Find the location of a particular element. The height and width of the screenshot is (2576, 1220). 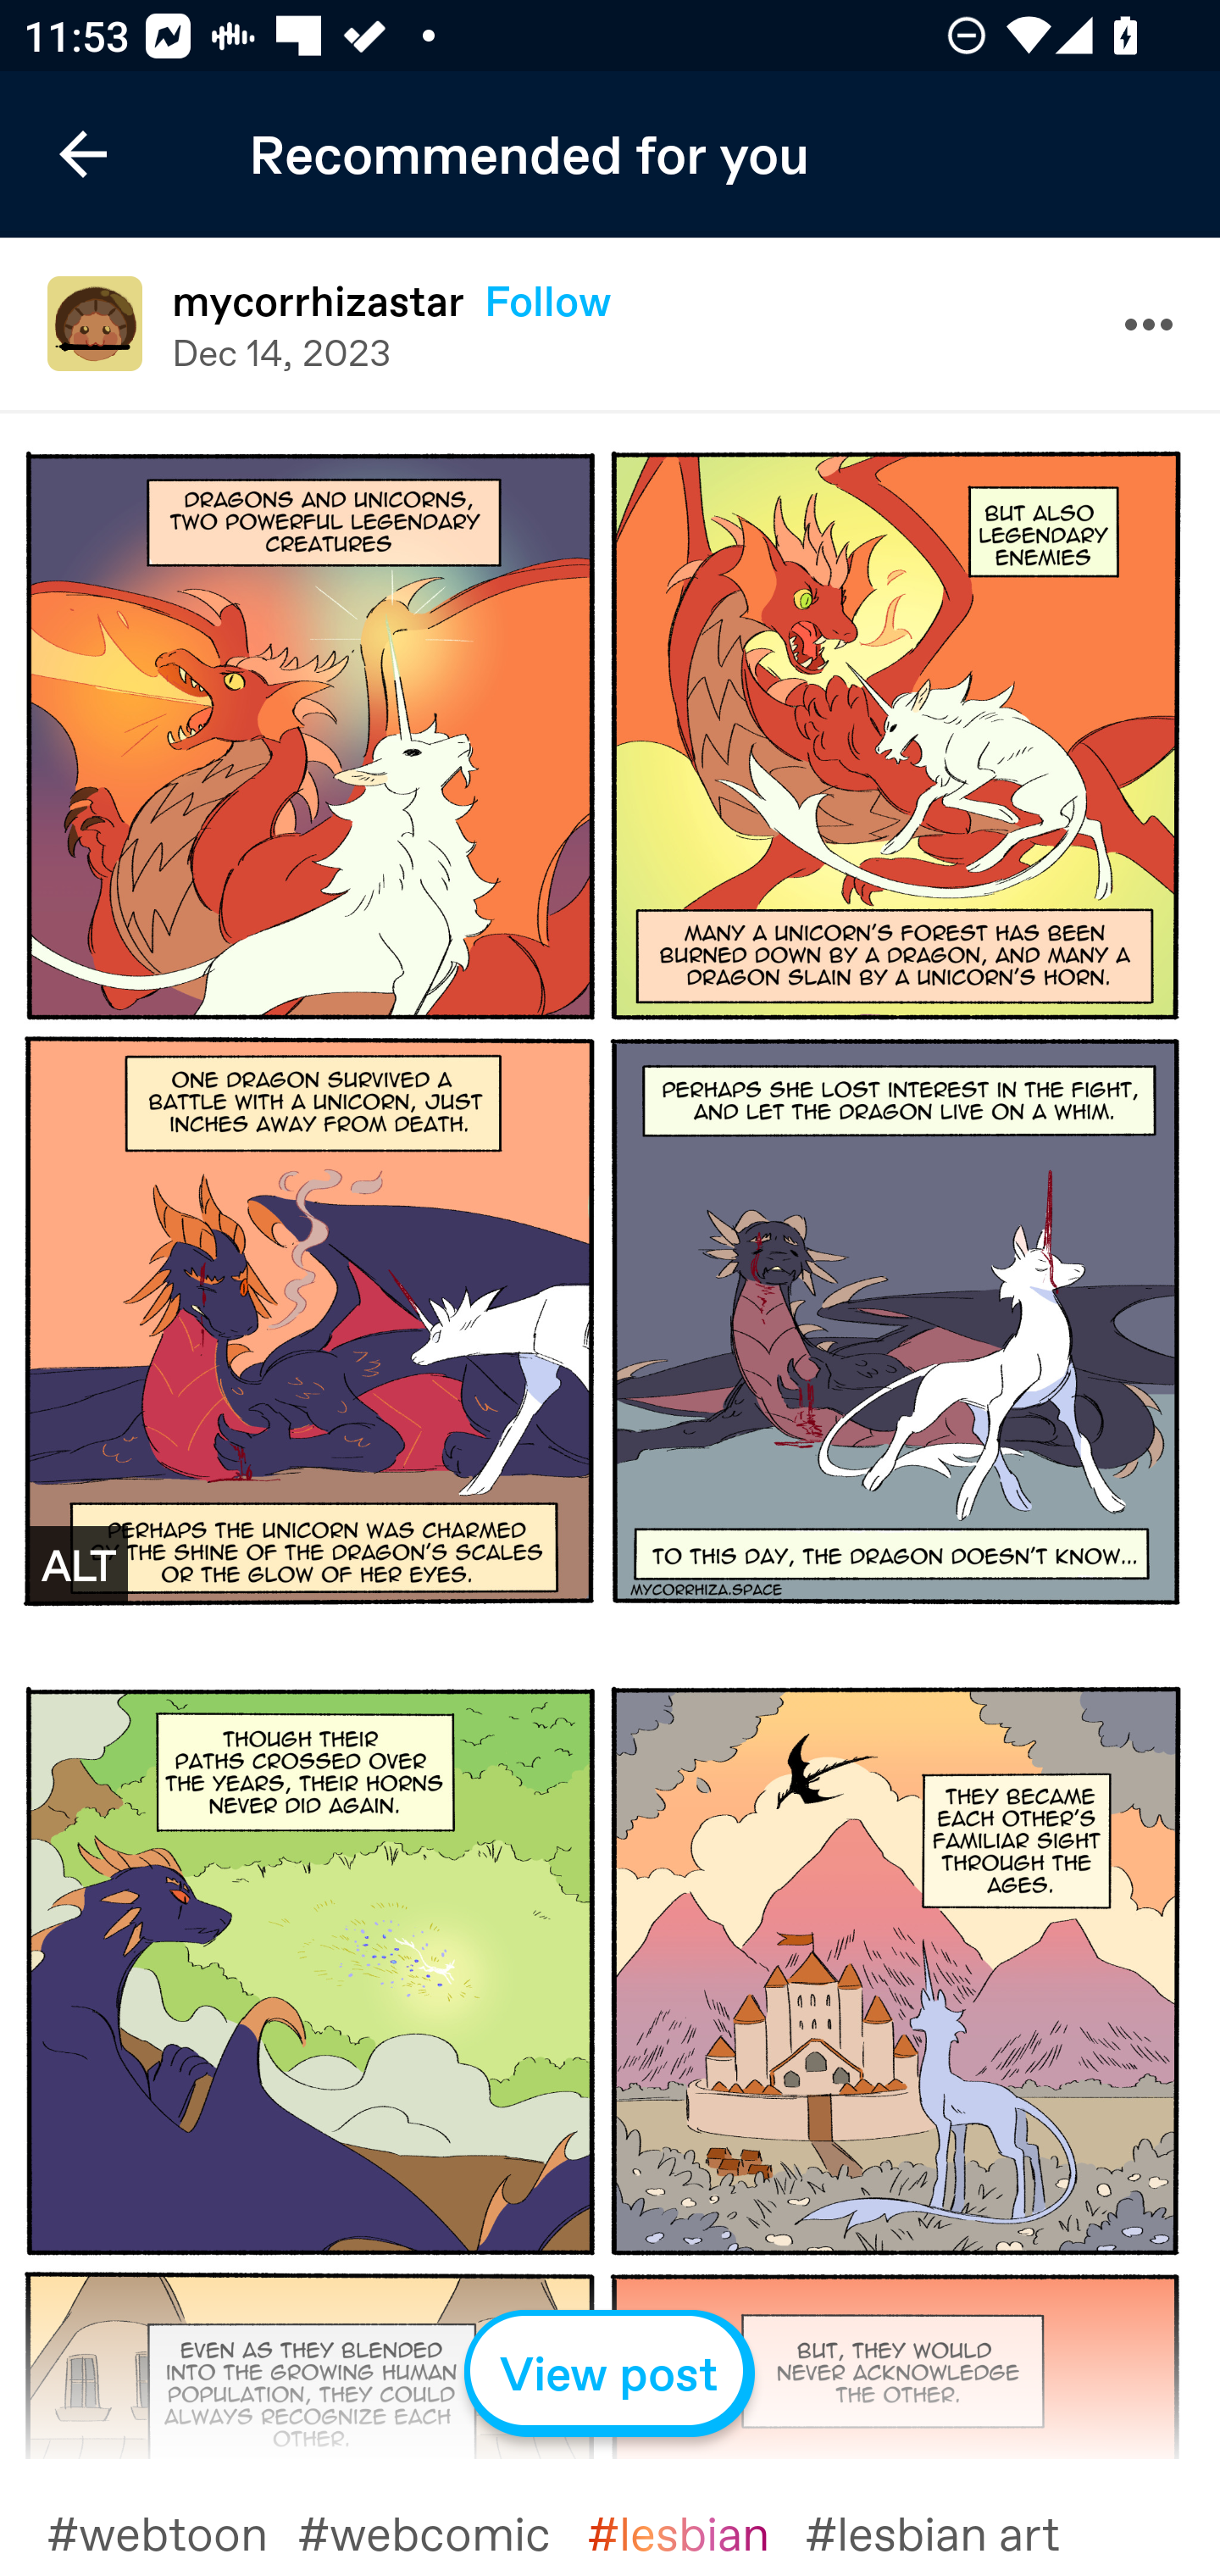

#lesbian art is located at coordinates (951, 2532).